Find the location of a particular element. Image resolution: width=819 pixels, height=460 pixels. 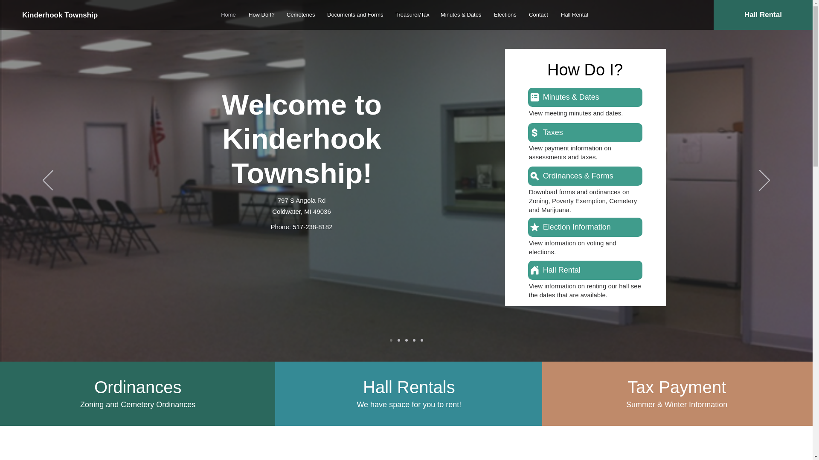

Hall Rental is located at coordinates (585, 270).